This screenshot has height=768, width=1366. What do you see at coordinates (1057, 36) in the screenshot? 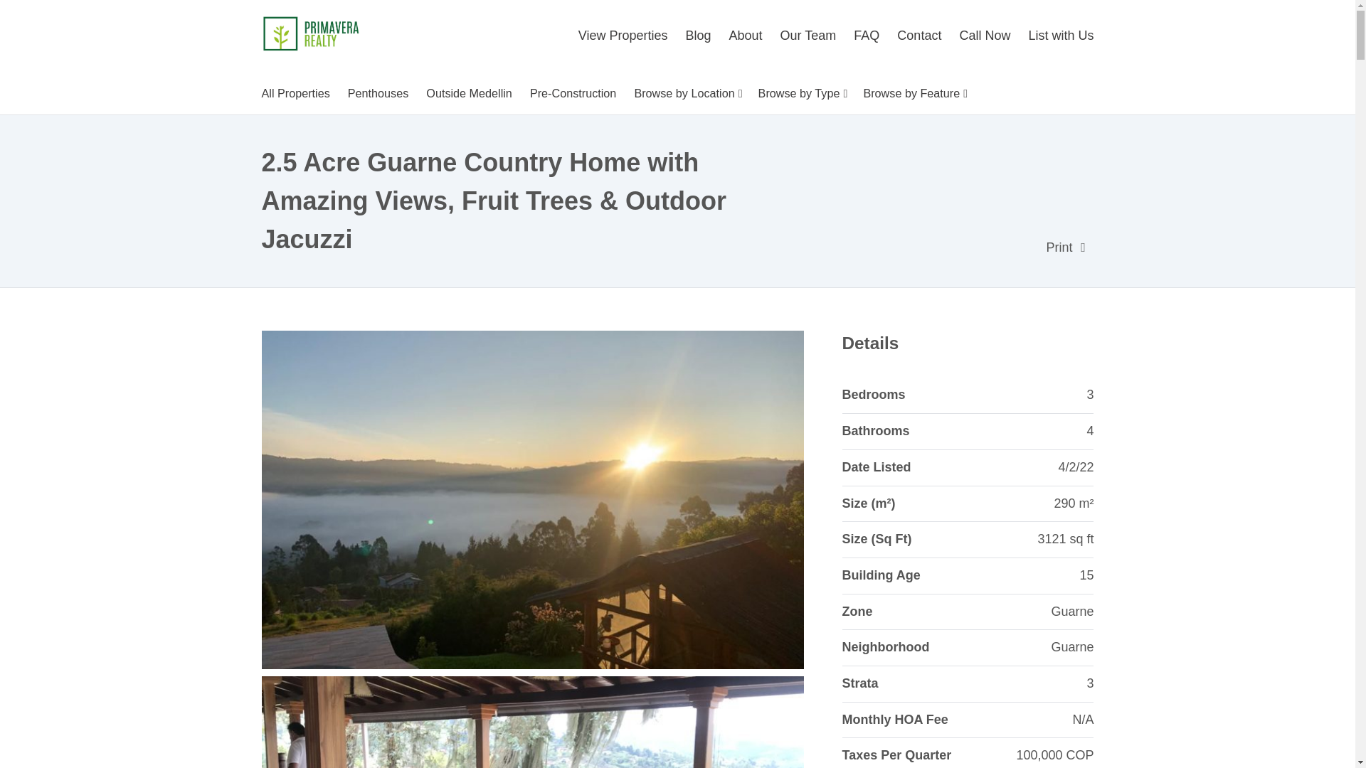
I see `List with Us` at bounding box center [1057, 36].